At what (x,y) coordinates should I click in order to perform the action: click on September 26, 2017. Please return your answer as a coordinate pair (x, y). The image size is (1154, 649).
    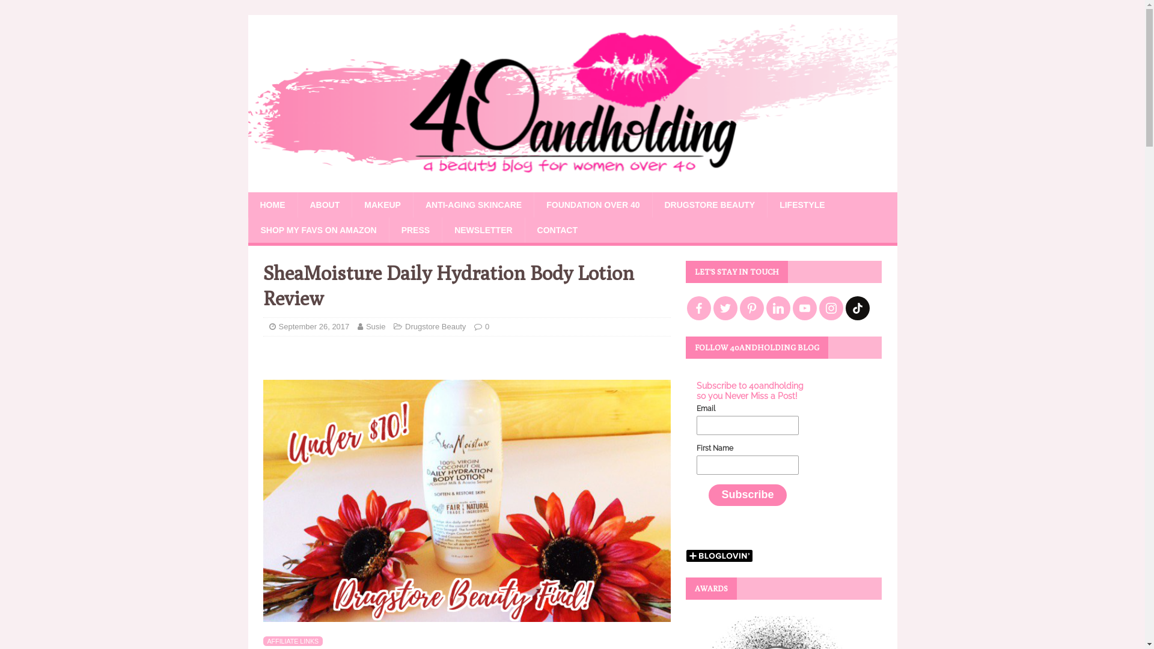
    Looking at the image, I should click on (314, 327).